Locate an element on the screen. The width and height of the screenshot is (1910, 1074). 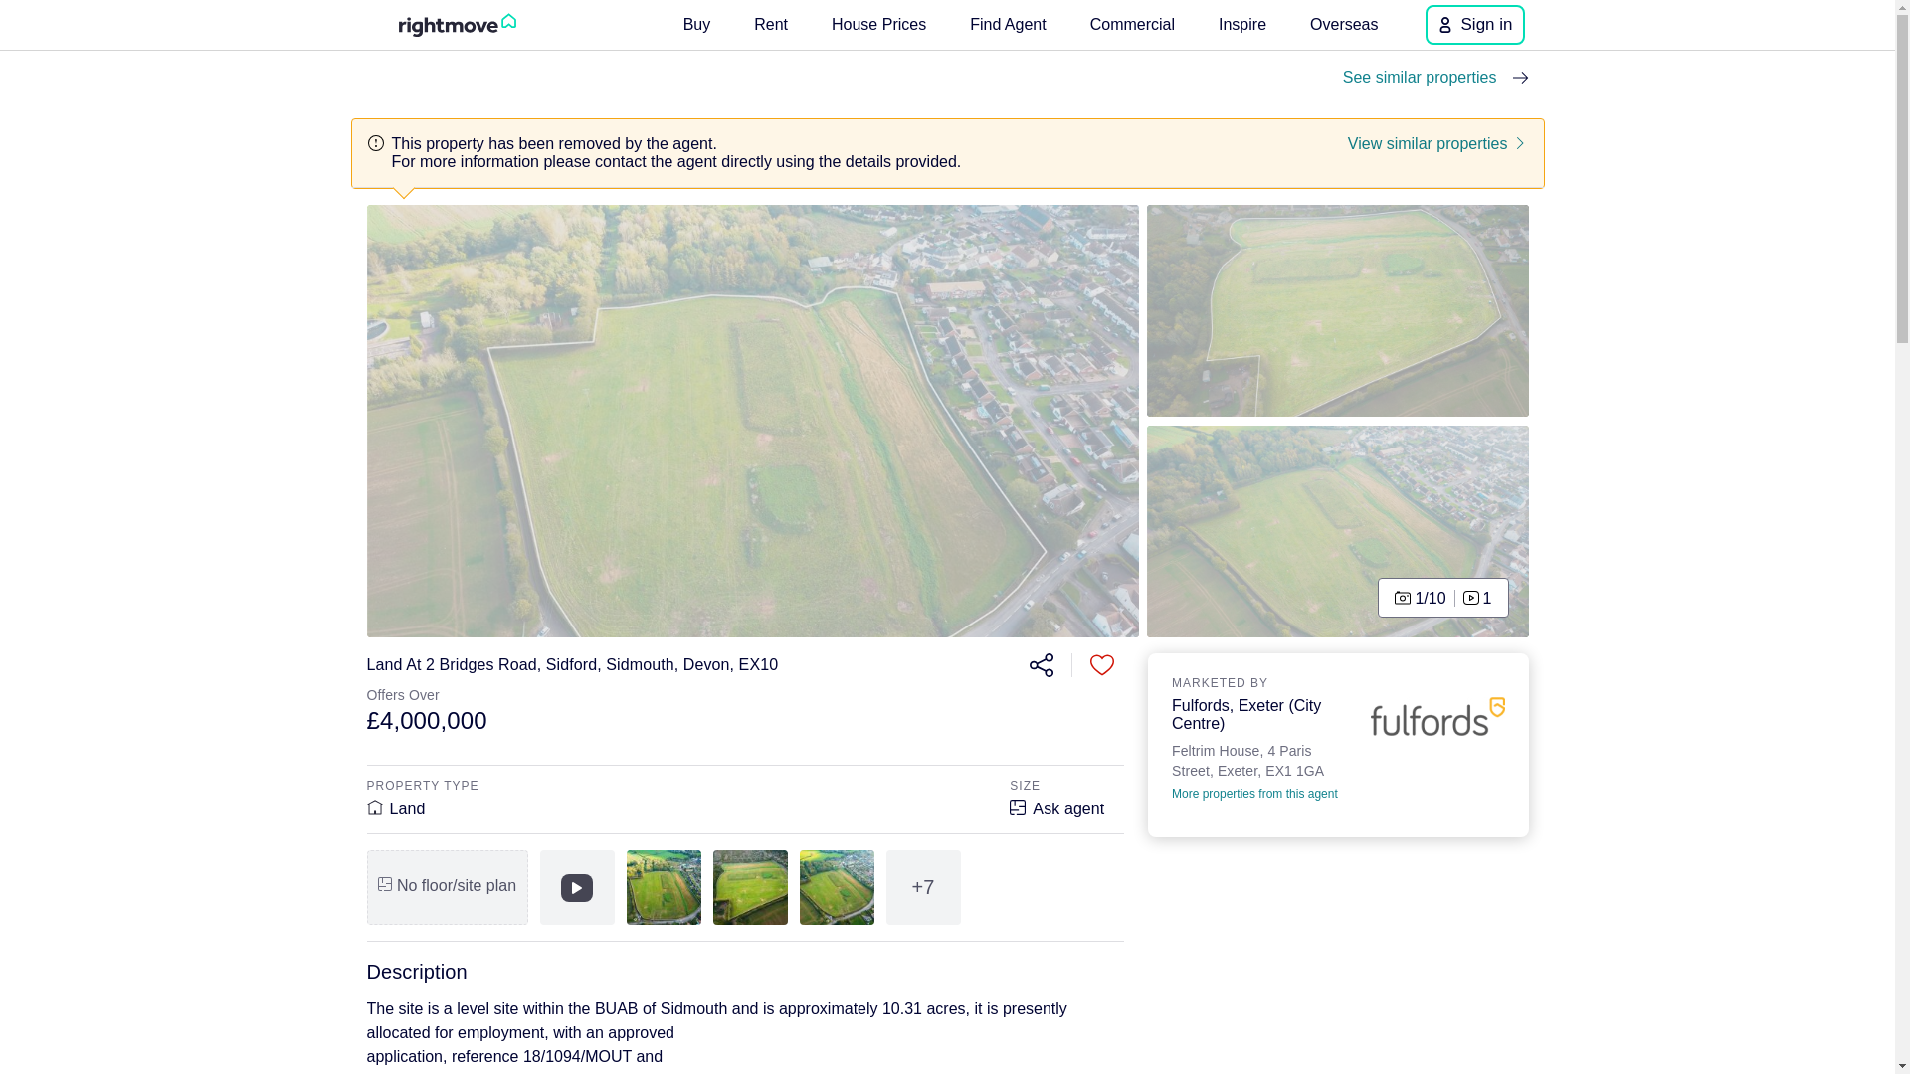
Picture No. 02 is located at coordinates (1338, 531).